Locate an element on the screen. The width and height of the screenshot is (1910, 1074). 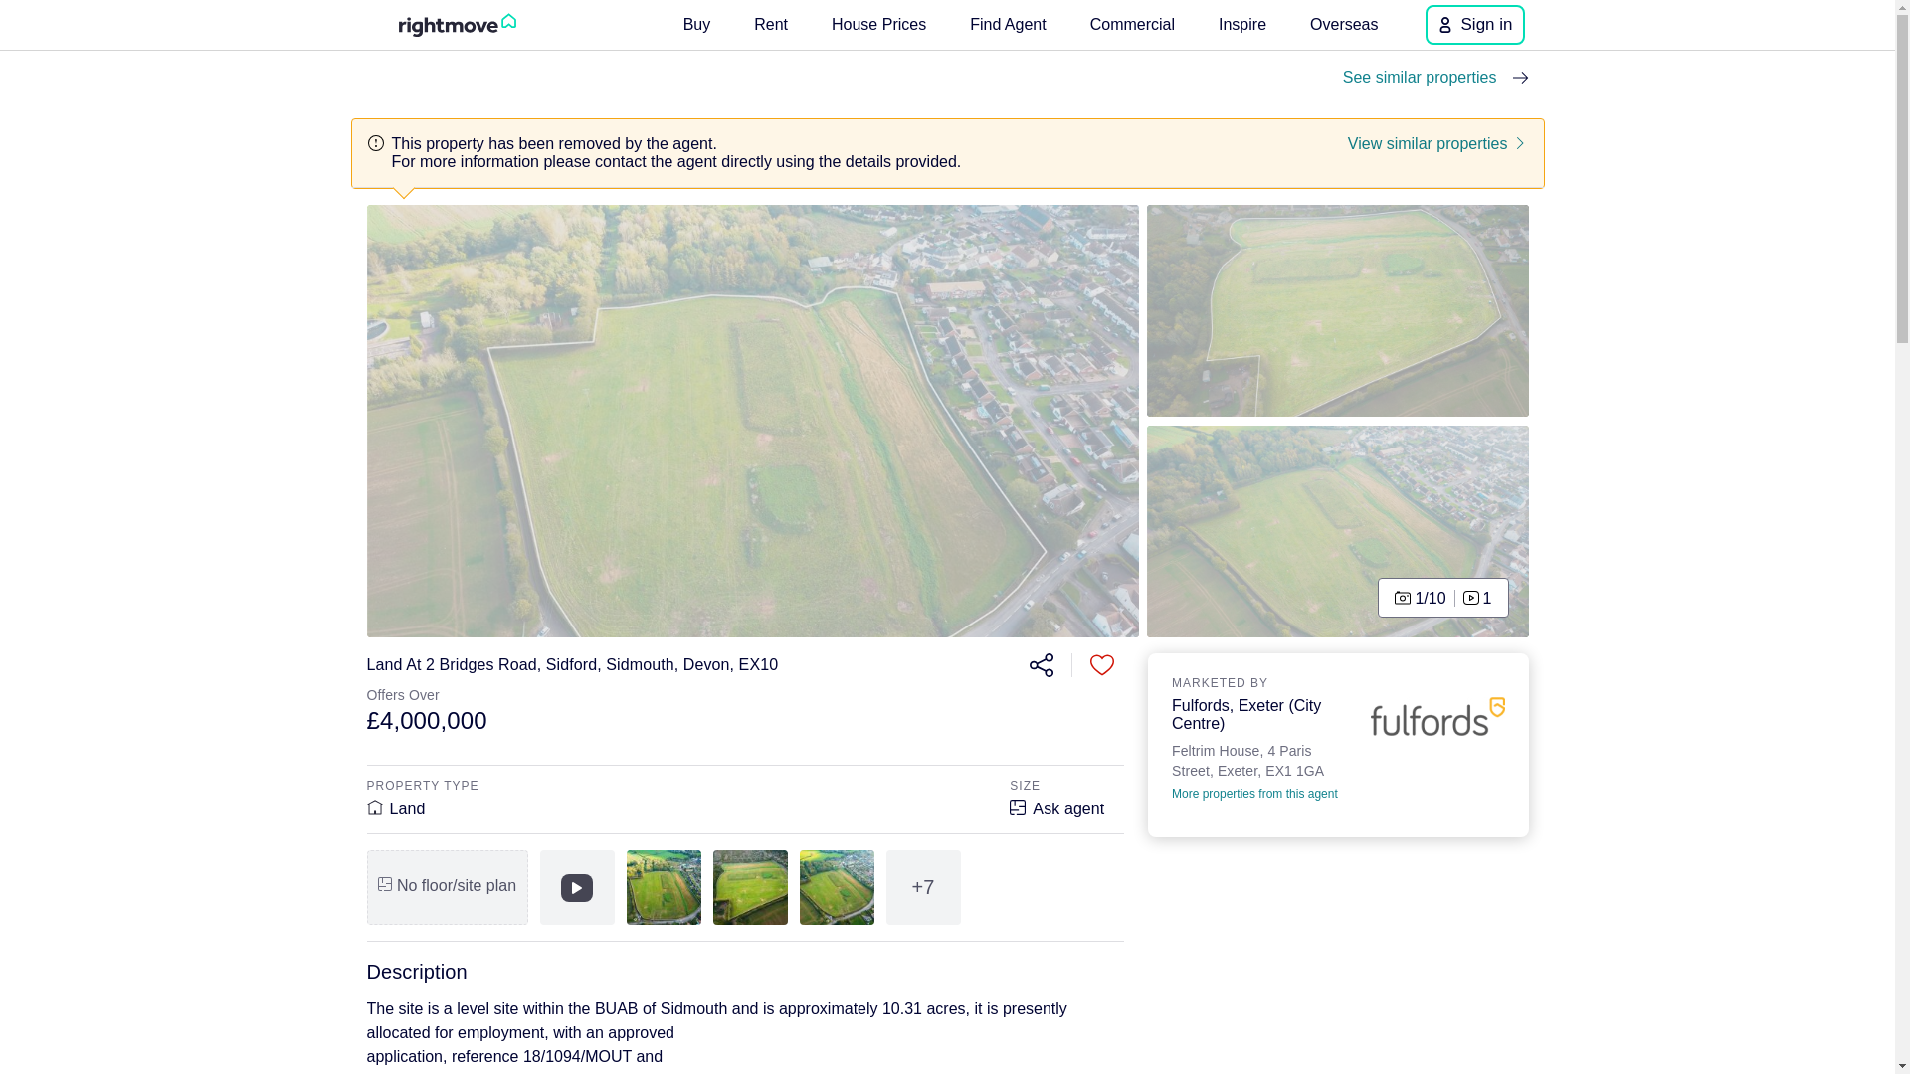
Picture No. 02 is located at coordinates (1338, 531).